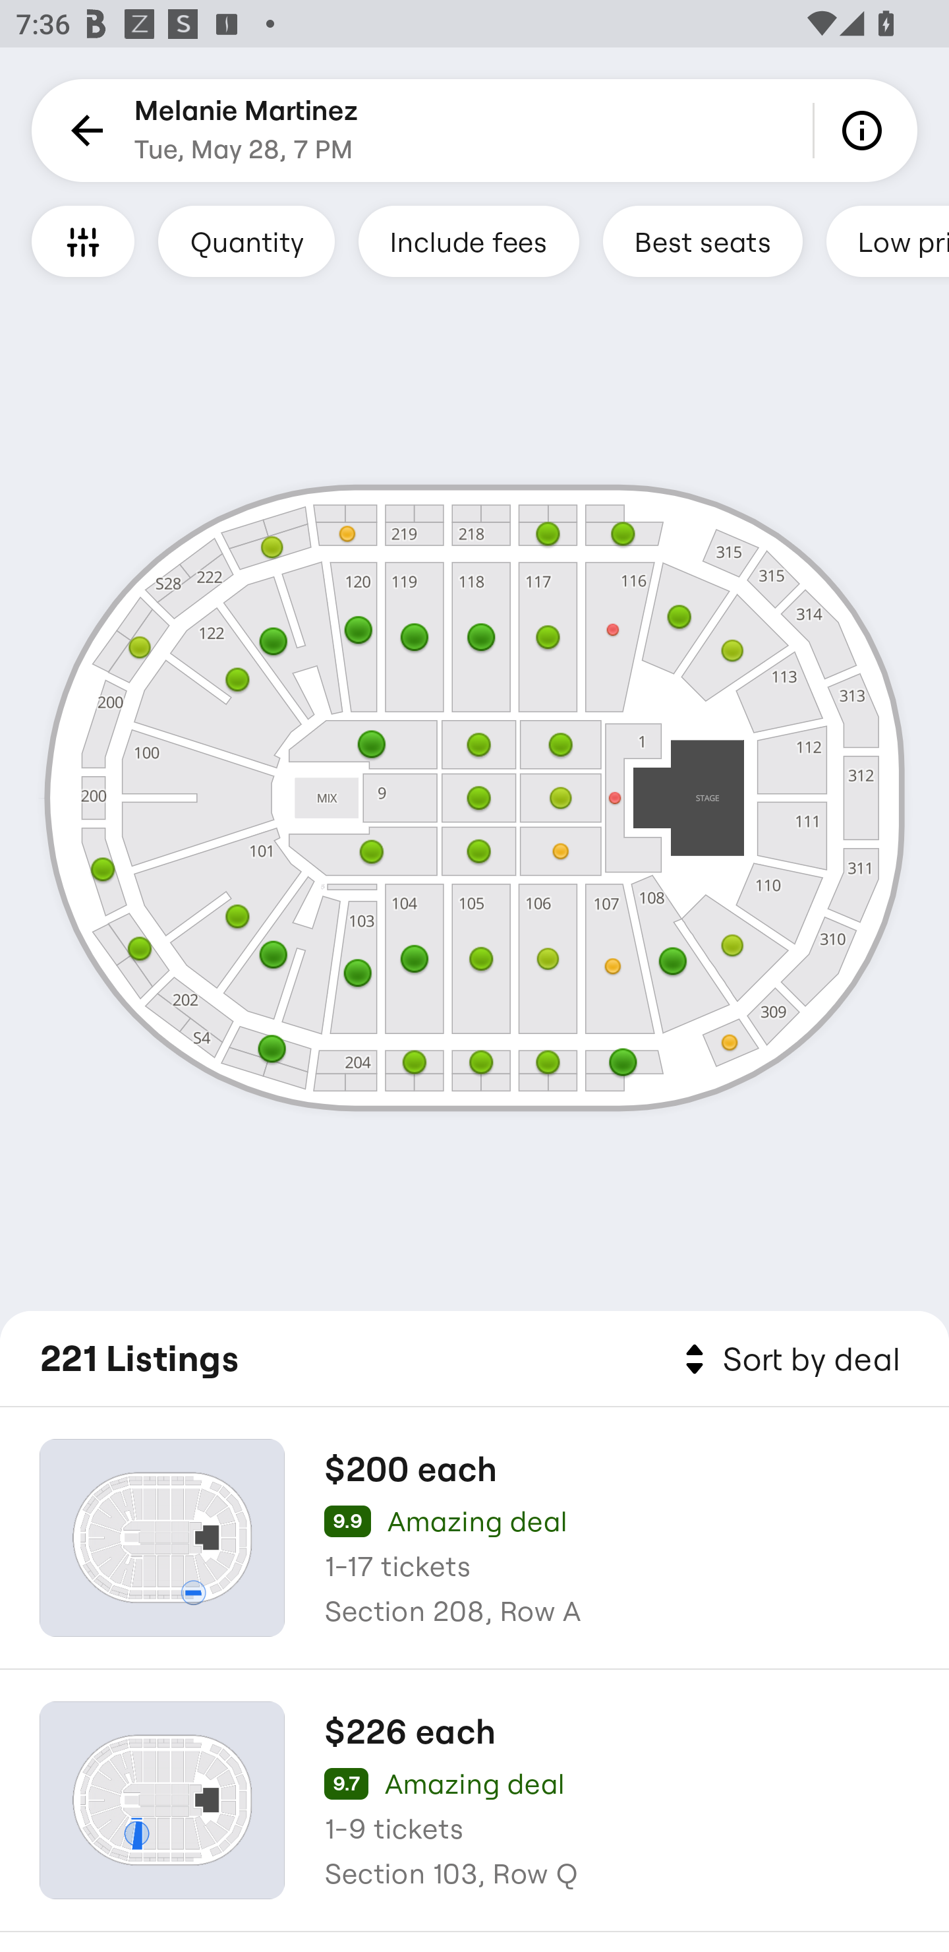 Image resolution: width=949 pixels, height=1952 pixels. Describe the element at coordinates (83, 131) in the screenshot. I see `Back` at that location.